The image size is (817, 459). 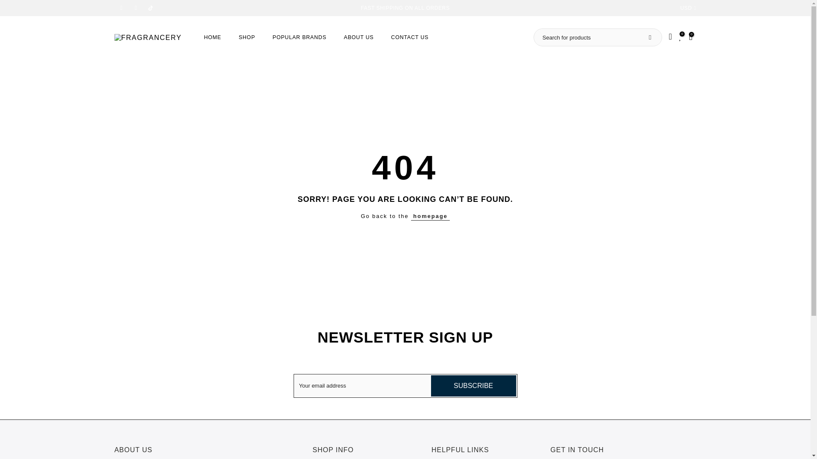 I want to click on SUBSCRIBE, so click(x=473, y=386).